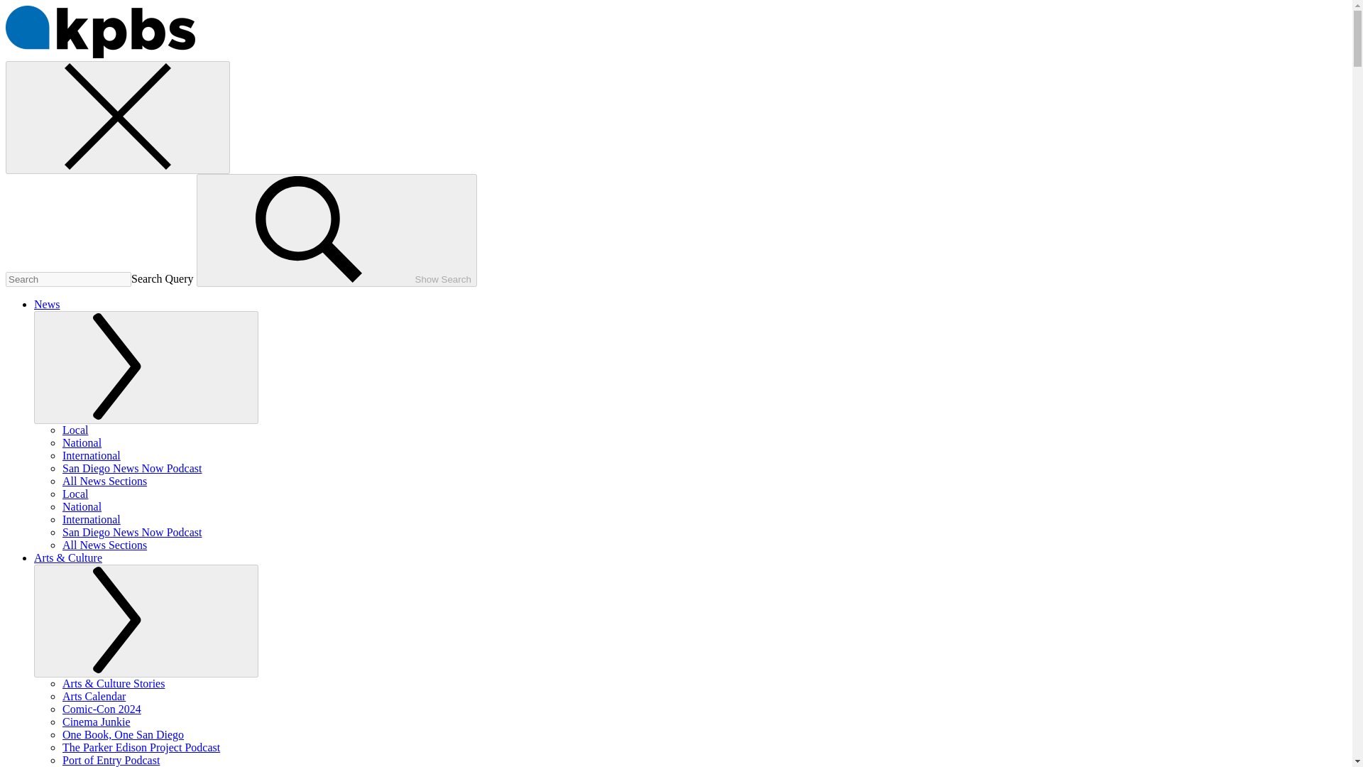 This screenshot has width=1363, height=767. What do you see at coordinates (102, 709) in the screenshot?
I see `Comic-Con 2024` at bounding box center [102, 709].